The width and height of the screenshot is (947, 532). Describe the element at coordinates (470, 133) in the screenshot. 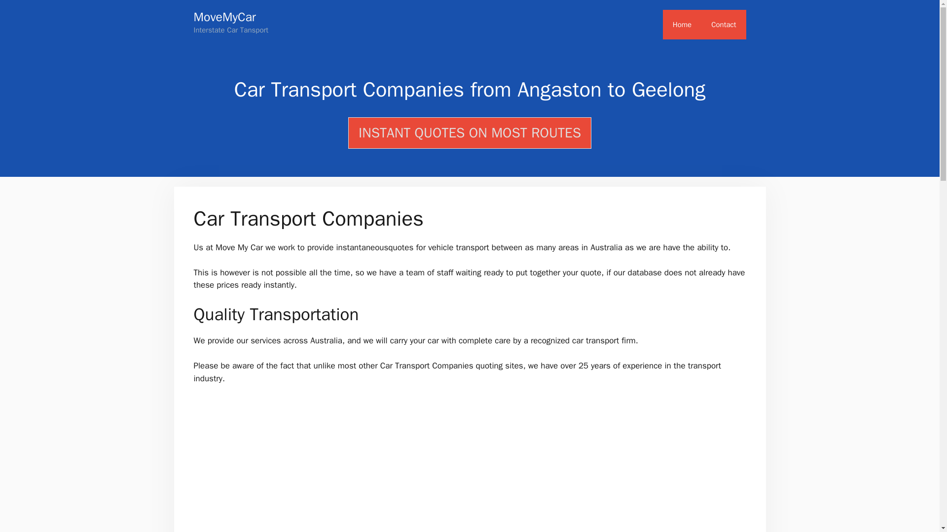

I see `INSTANT QUOTES ON MOST ROUTES` at that location.